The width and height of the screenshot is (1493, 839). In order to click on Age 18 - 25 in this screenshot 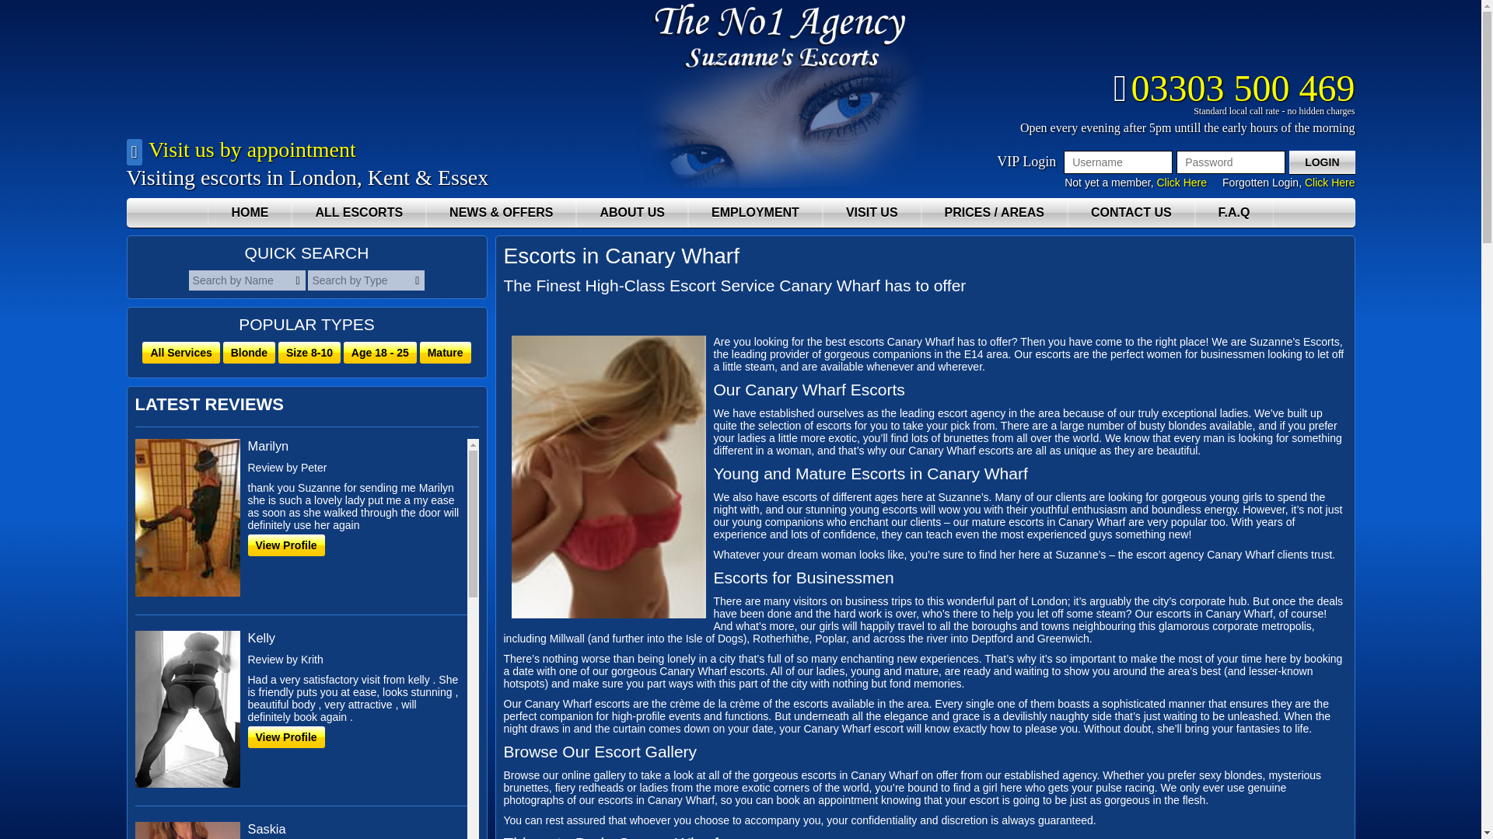, I will do `click(379, 352)`.